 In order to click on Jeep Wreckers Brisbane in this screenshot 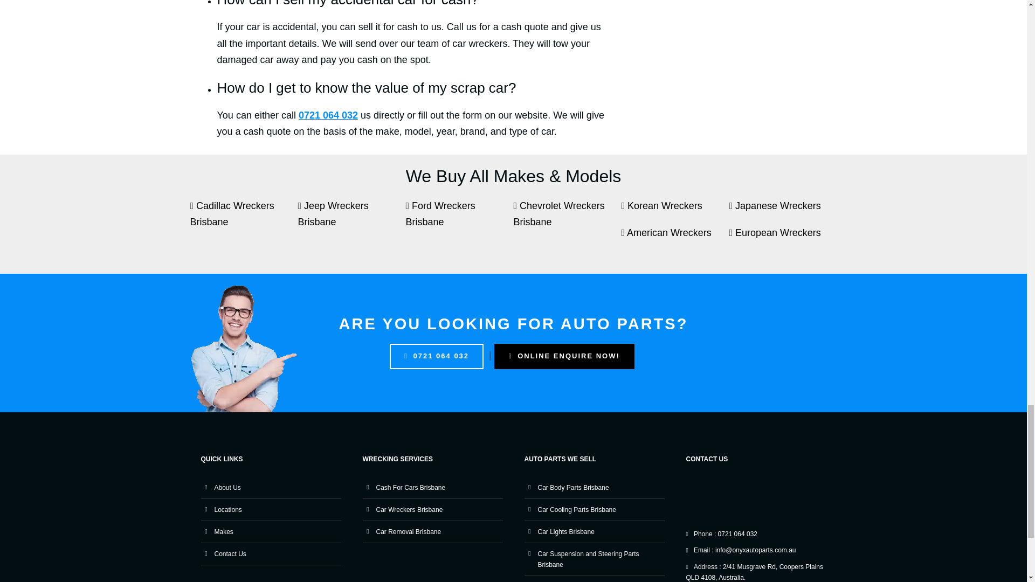, I will do `click(351, 220)`.